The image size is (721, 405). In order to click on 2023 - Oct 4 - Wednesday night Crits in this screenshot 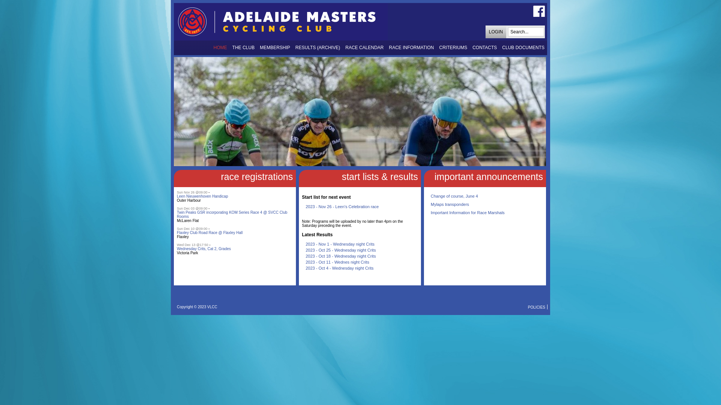, I will do `click(339, 268)`.